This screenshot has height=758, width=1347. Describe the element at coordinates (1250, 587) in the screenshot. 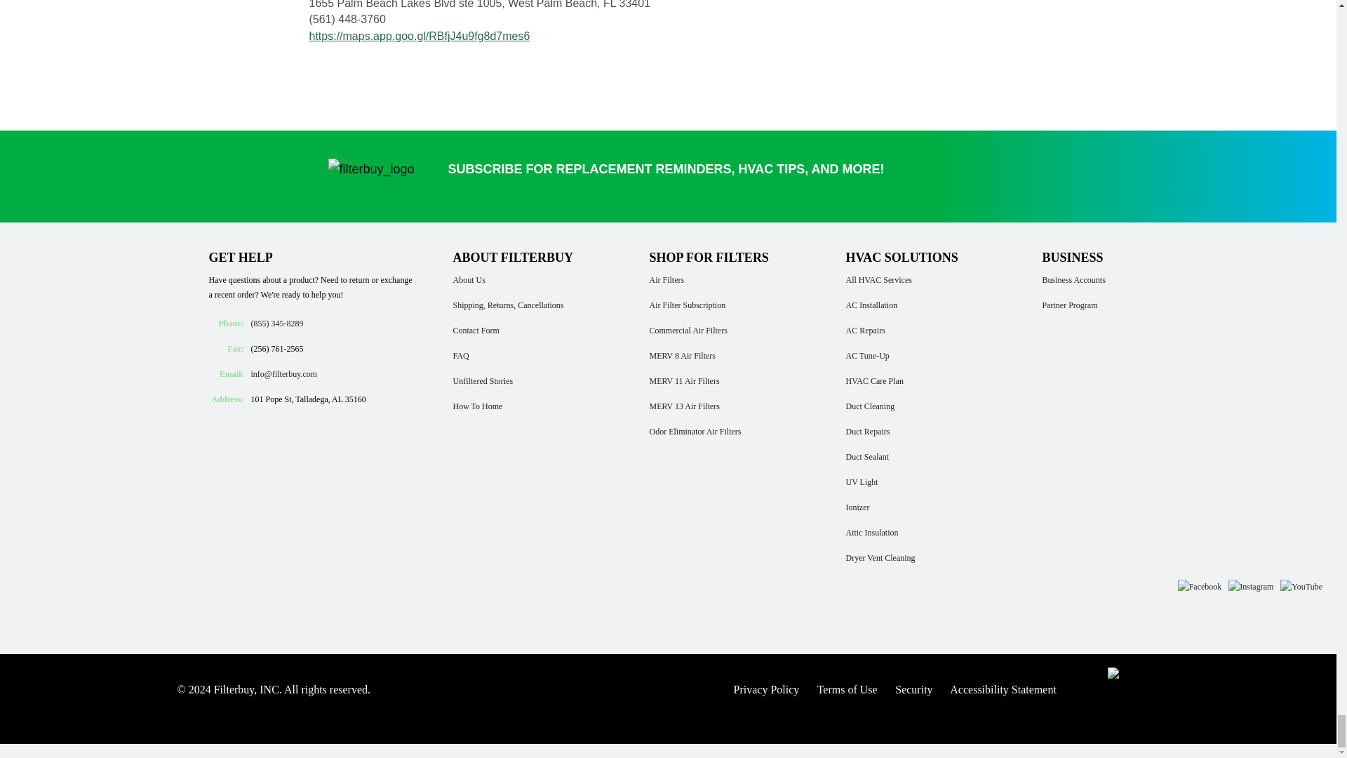

I see `Instagram` at that location.